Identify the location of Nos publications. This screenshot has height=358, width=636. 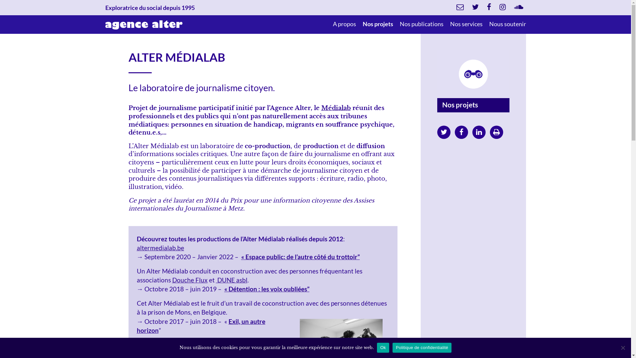
(421, 24).